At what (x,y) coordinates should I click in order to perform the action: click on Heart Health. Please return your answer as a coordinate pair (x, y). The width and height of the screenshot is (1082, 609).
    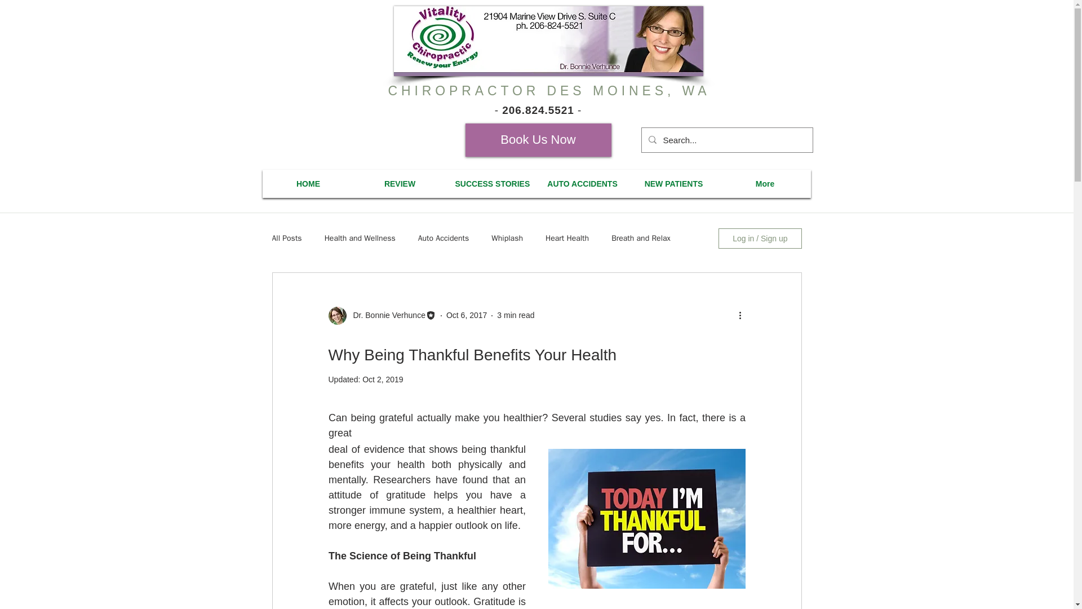
    Looking at the image, I should click on (567, 238).